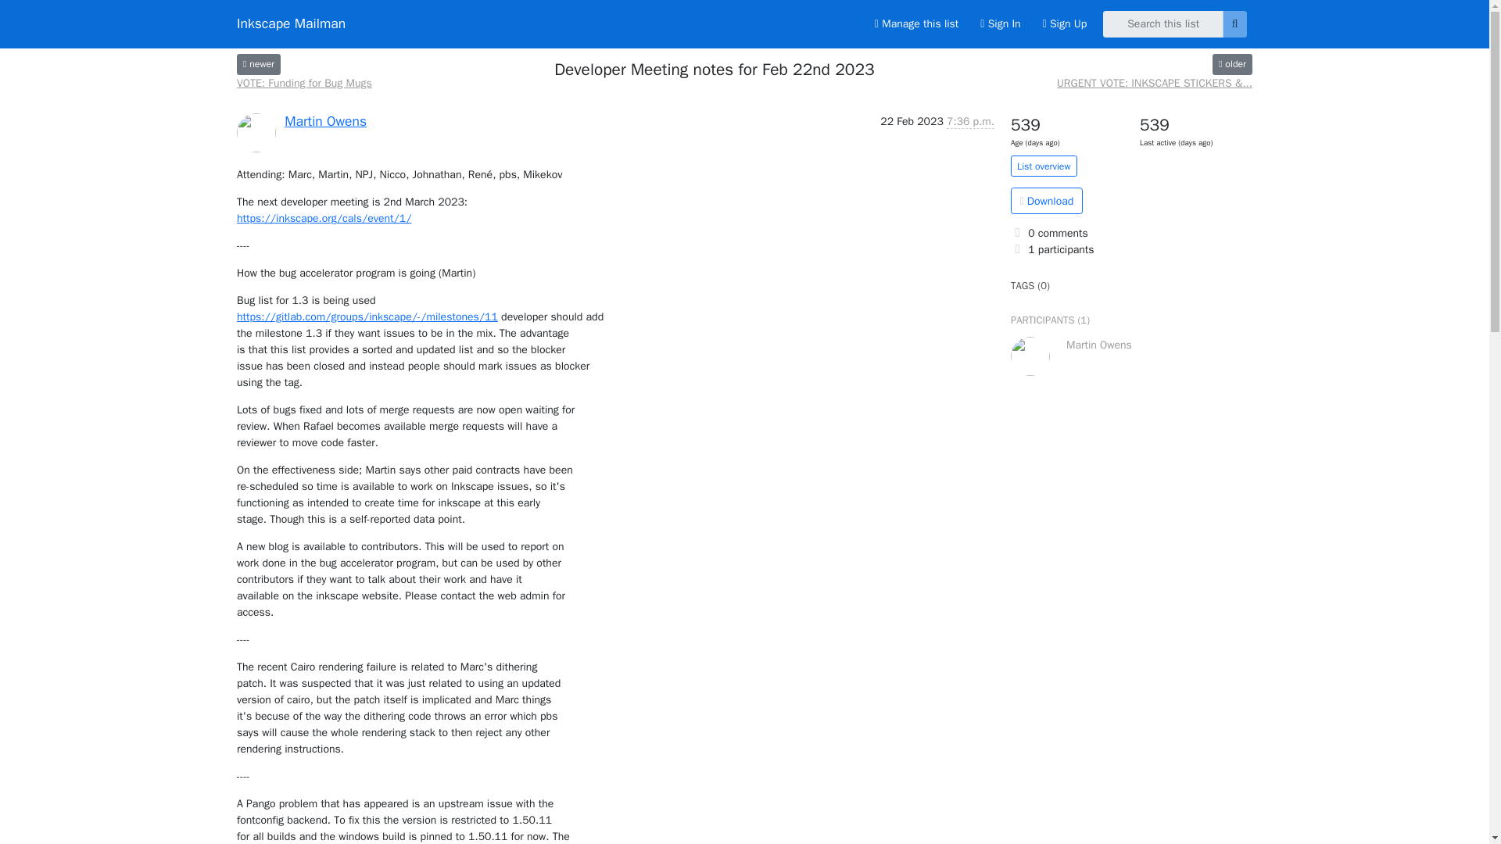 The image size is (1501, 844). What do you see at coordinates (305, 83) in the screenshot?
I see `VOTE: Funding for Bug Mugs` at bounding box center [305, 83].